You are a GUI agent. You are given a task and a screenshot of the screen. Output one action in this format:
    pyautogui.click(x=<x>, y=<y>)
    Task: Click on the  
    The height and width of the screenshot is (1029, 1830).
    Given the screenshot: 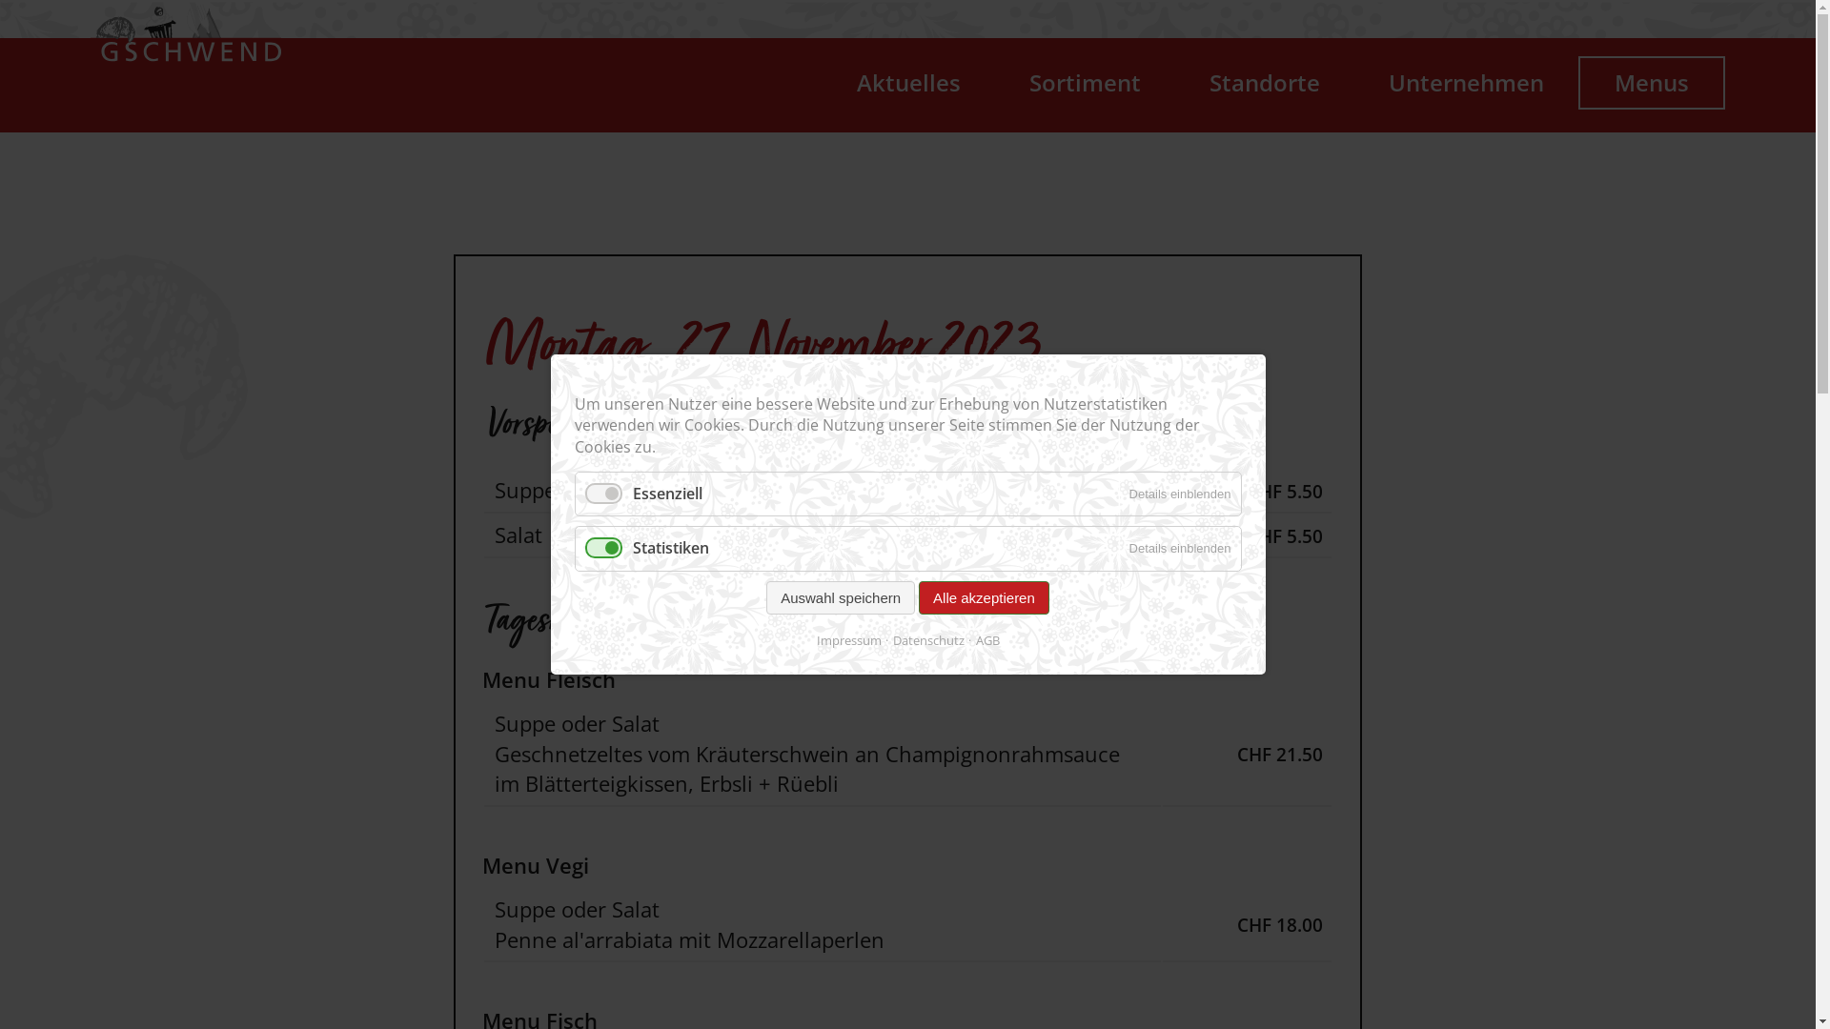 What is the action you would take?
    pyautogui.click(x=90, y=128)
    